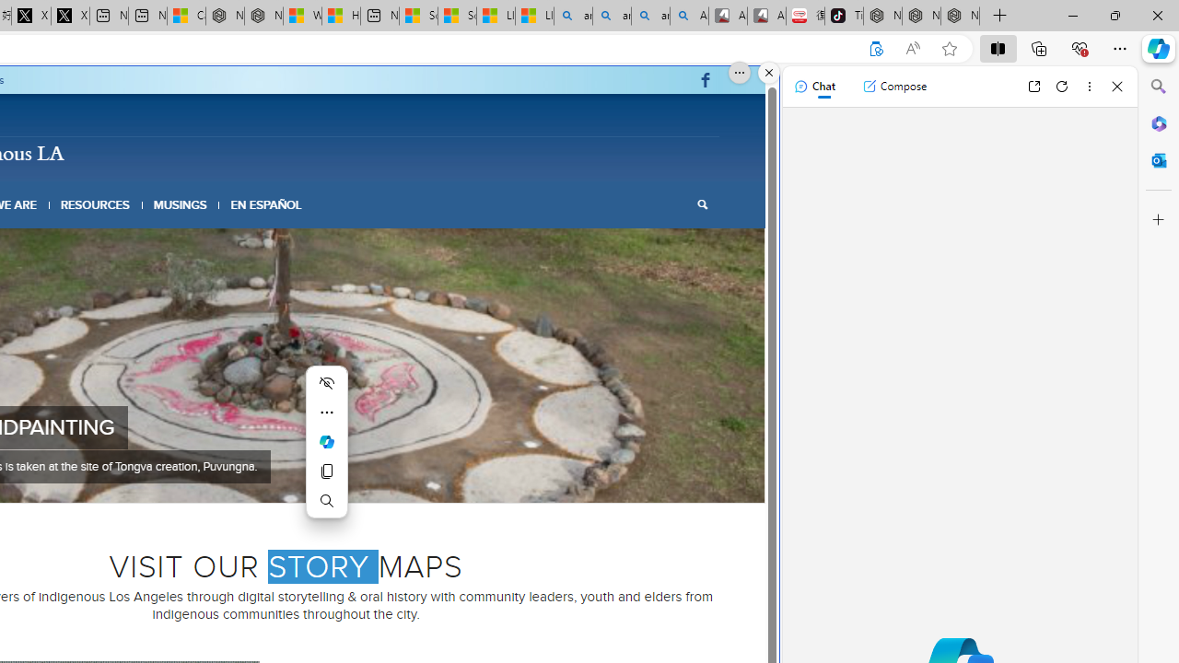 Image resolution: width=1179 pixels, height=663 pixels. I want to click on Nordace - Best Sellers, so click(882, 17).